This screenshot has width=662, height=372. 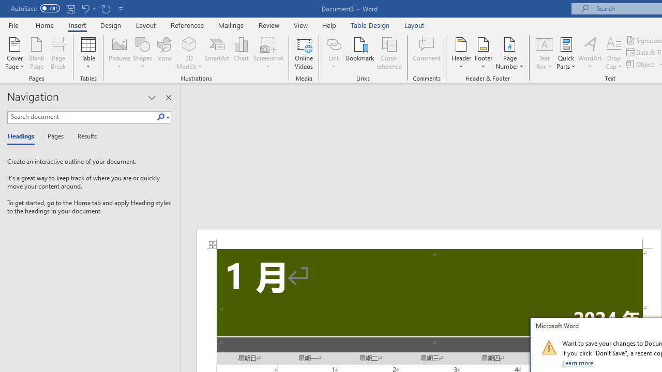 I want to click on Drop Cap, so click(x=614, y=53).